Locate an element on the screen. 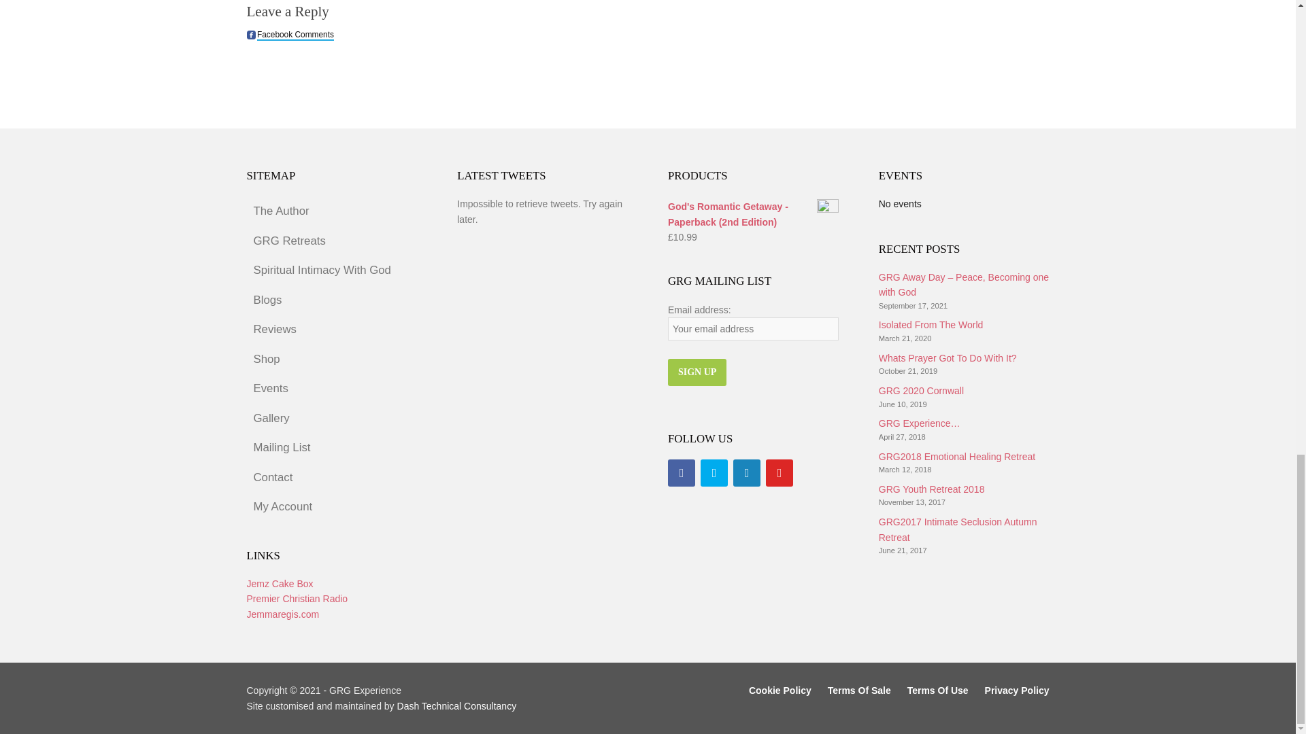 This screenshot has height=734, width=1306. Facebook Comments is located at coordinates (250, 35).